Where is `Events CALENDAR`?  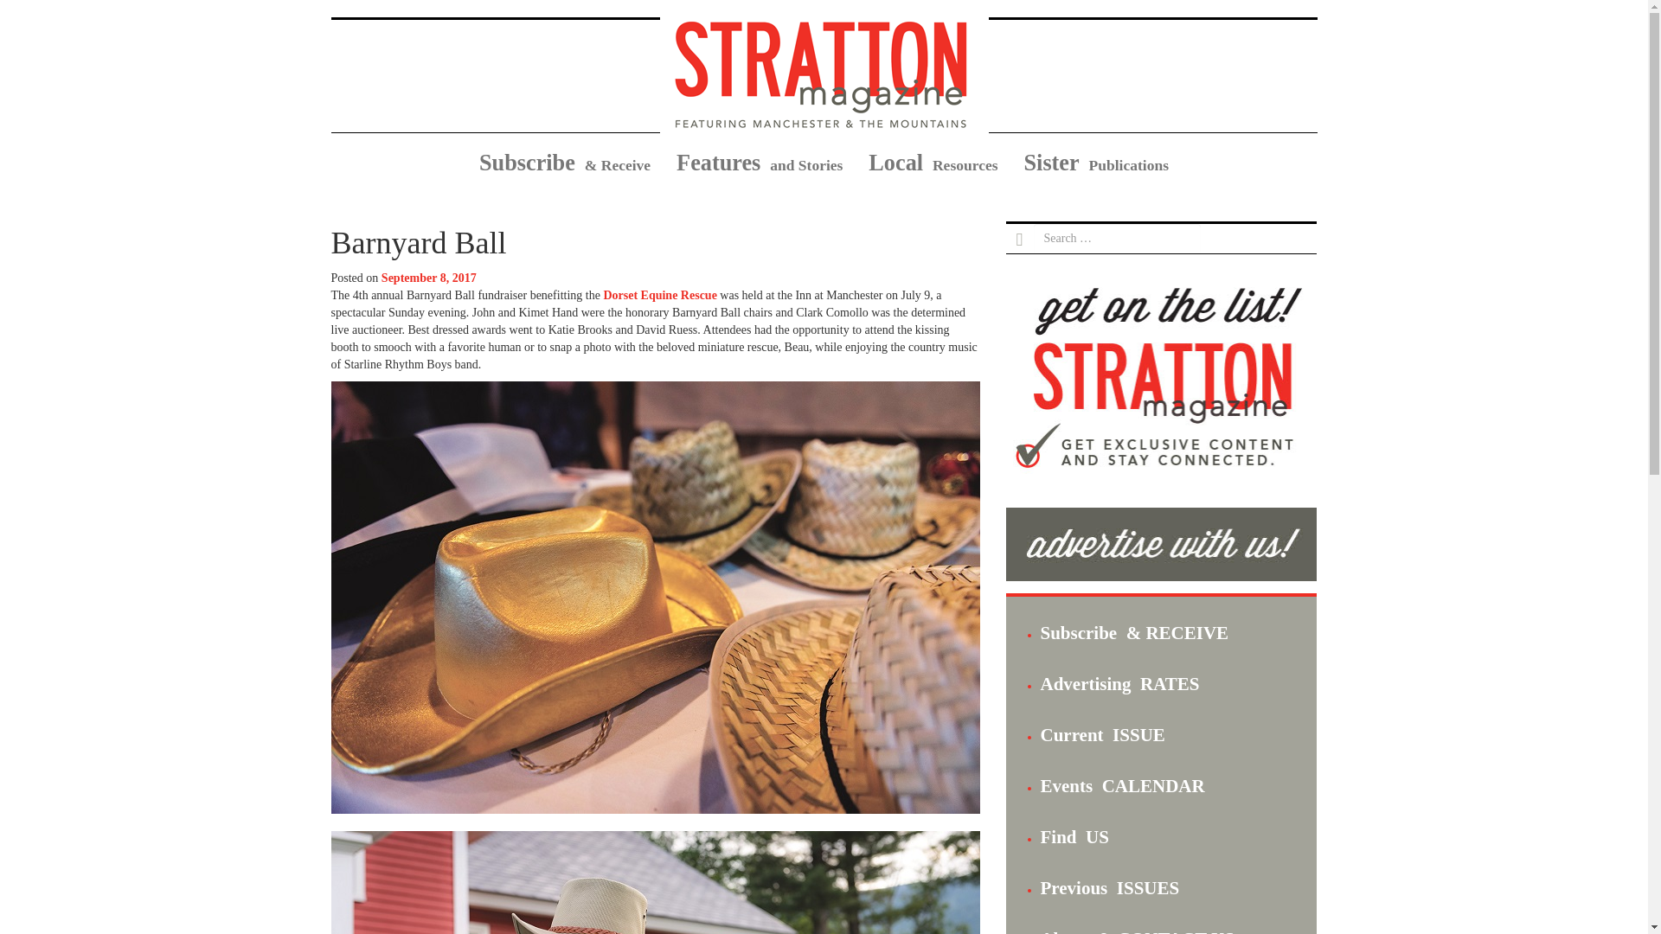 Events CALENDAR is located at coordinates (1121, 786).